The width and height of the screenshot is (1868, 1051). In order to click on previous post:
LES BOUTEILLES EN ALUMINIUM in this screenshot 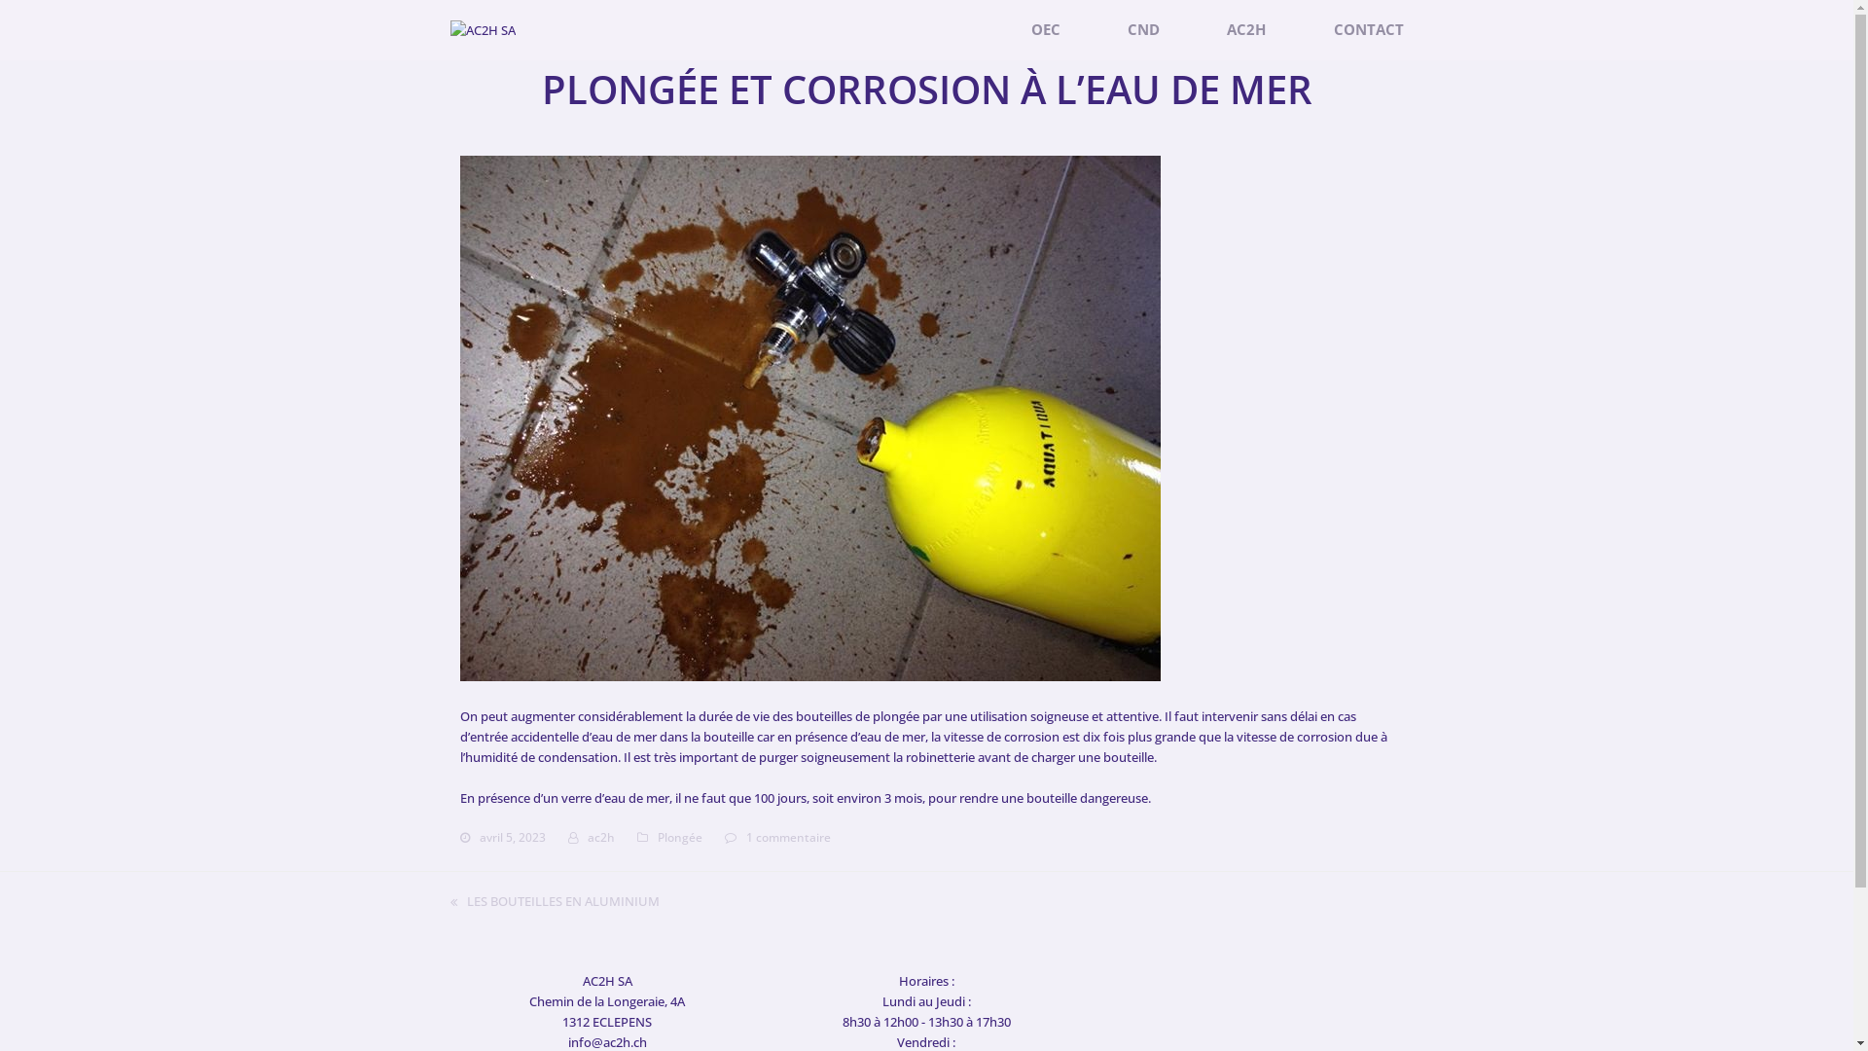, I will do `click(555, 901)`.